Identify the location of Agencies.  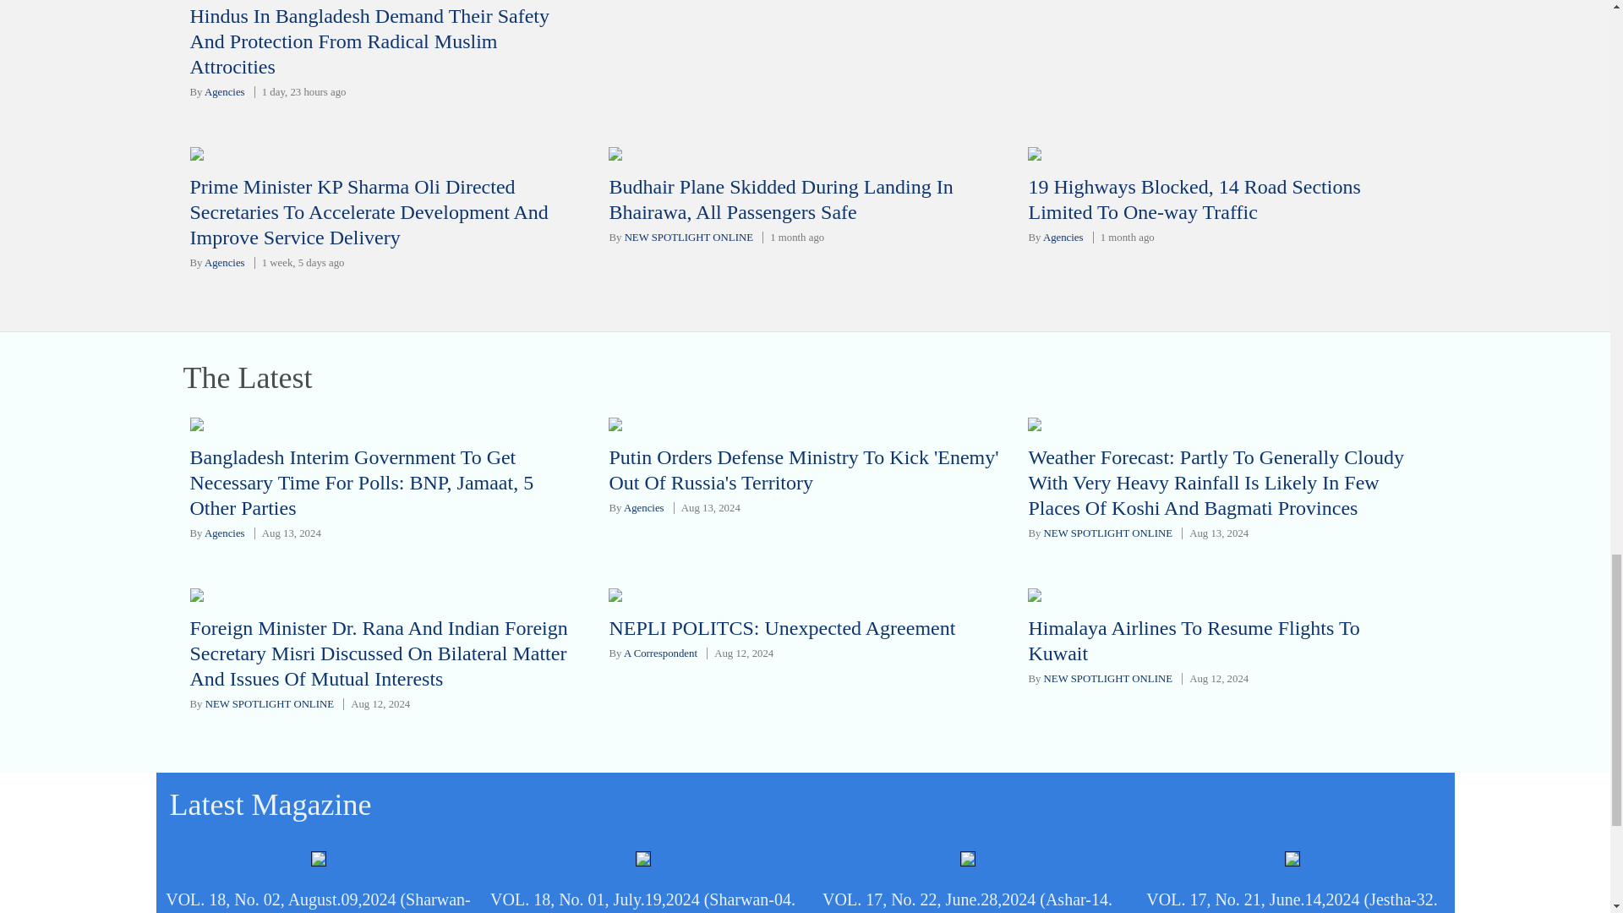
(224, 262).